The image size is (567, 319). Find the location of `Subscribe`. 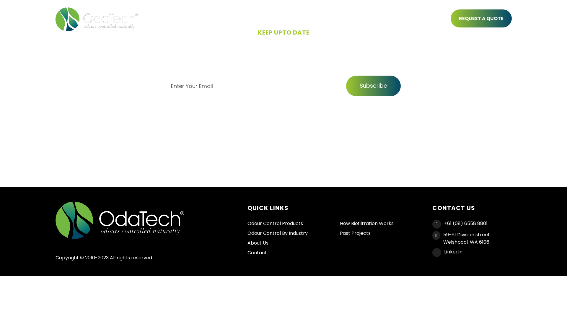

Subscribe is located at coordinates (373, 86).